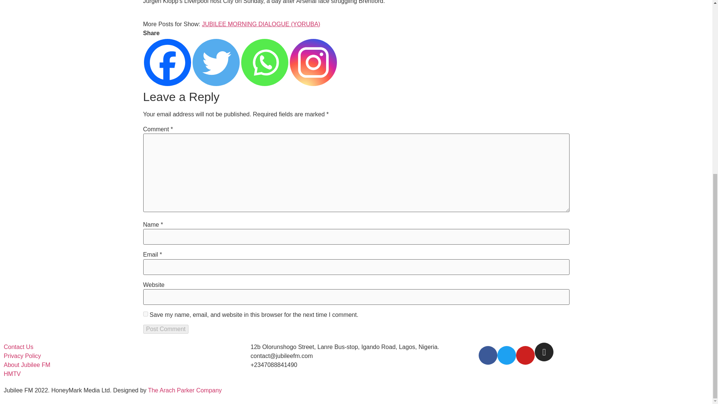 This screenshot has width=718, height=404. Describe the element at coordinates (165, 329) in the screenshot. I see `Post Comment` at that location.